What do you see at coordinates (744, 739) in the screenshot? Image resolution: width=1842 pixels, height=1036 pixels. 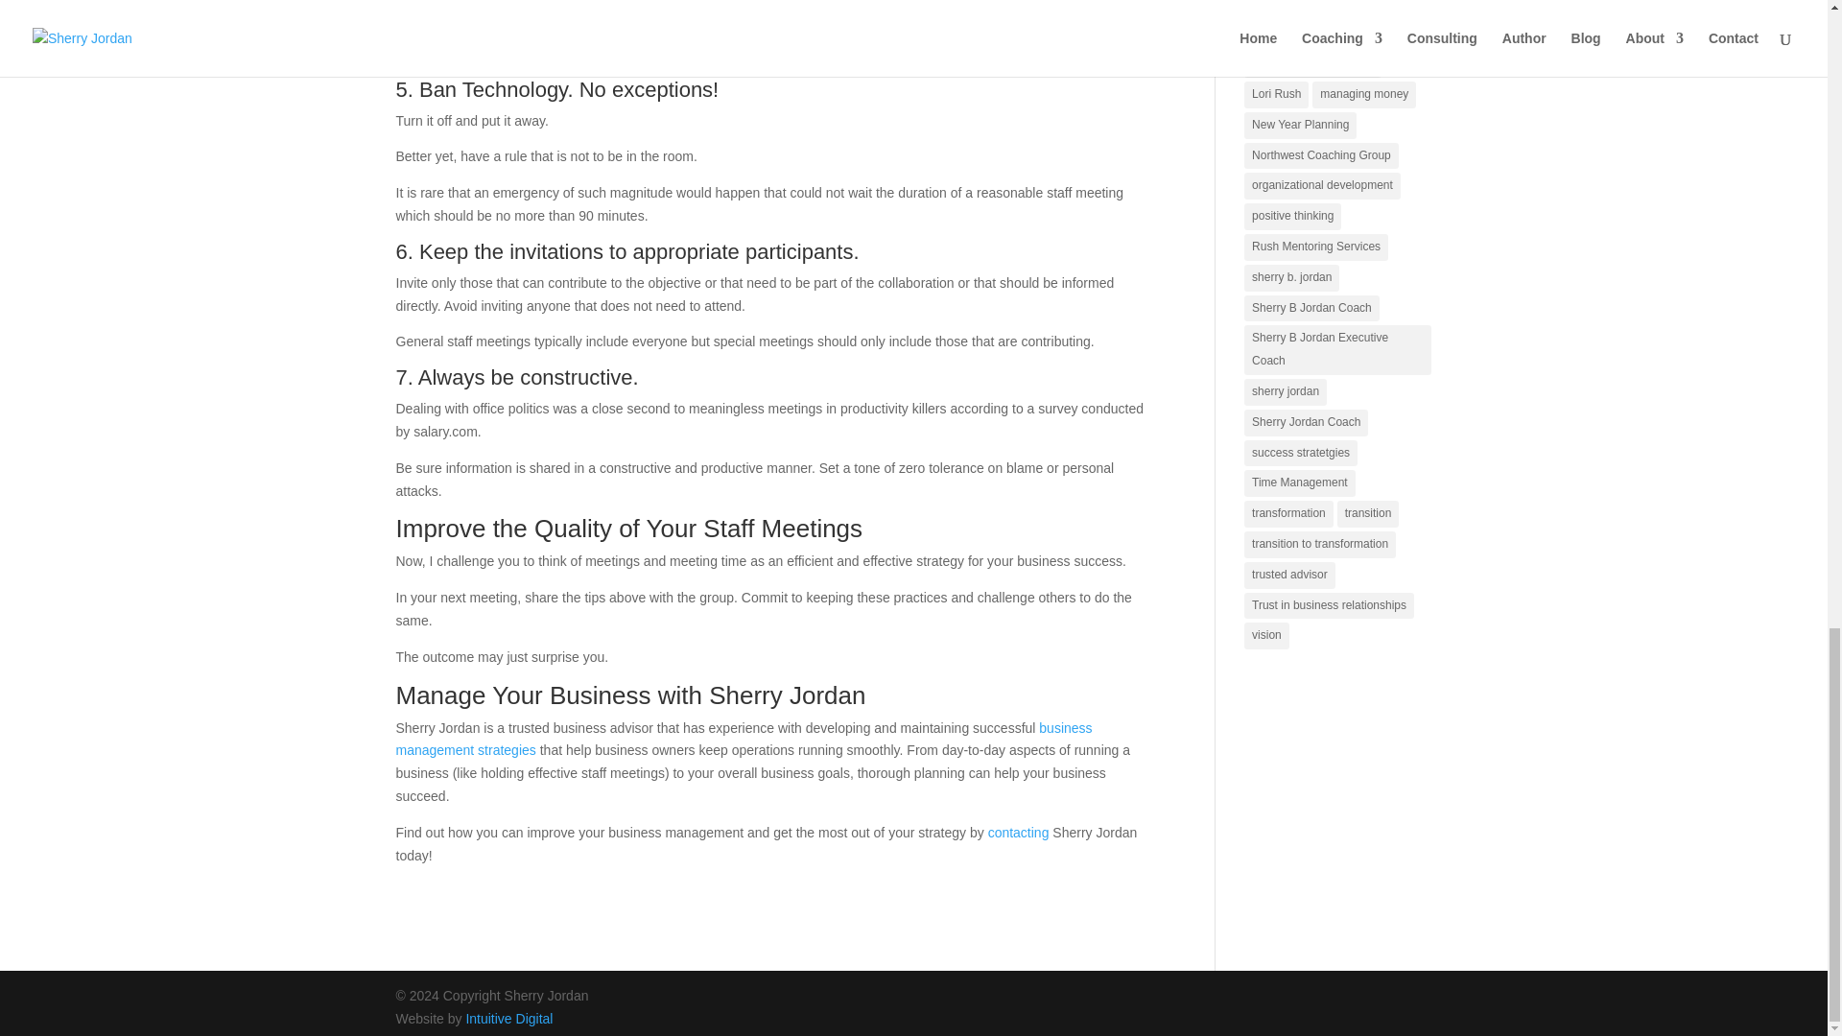 I see `business management strategies` at bounding box center [744, 739].